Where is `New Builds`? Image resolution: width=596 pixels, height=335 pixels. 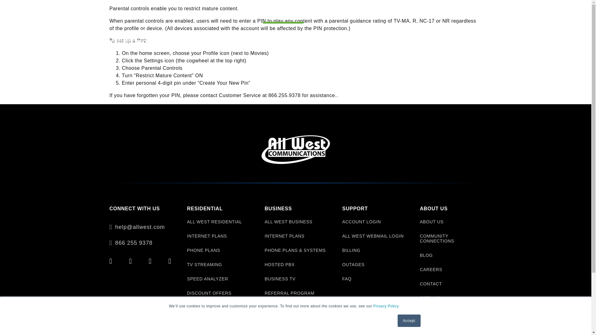 New Builds is located at coordinates (362, 40).